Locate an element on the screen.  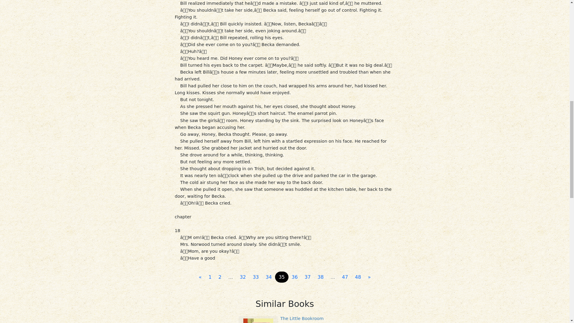
... is located at coordinates (333, 277).